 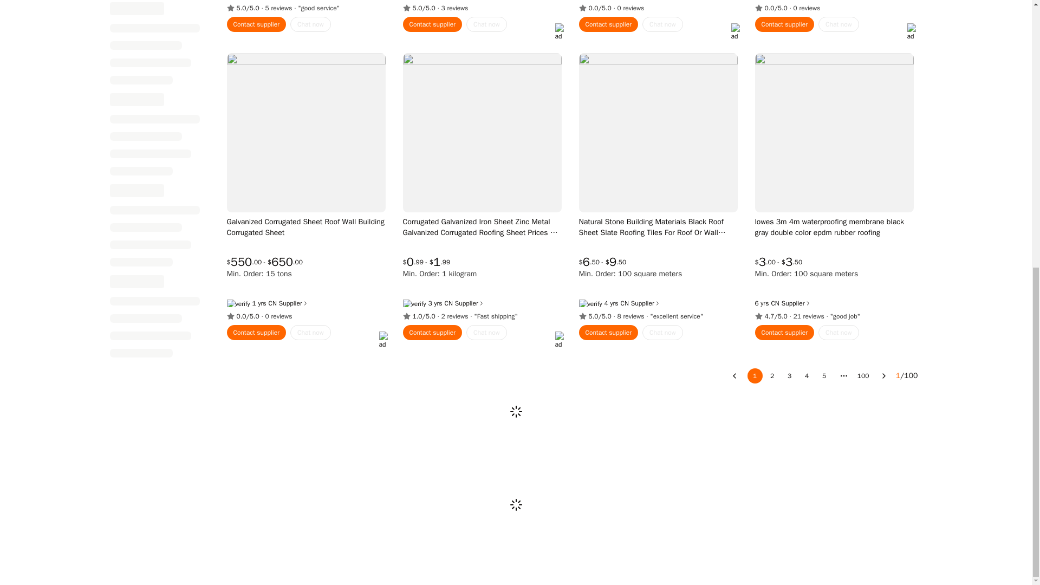 What do you see at coordinates (663, 24) in the screenshot?
I see `Chat now` at bounding box center [663, 24].